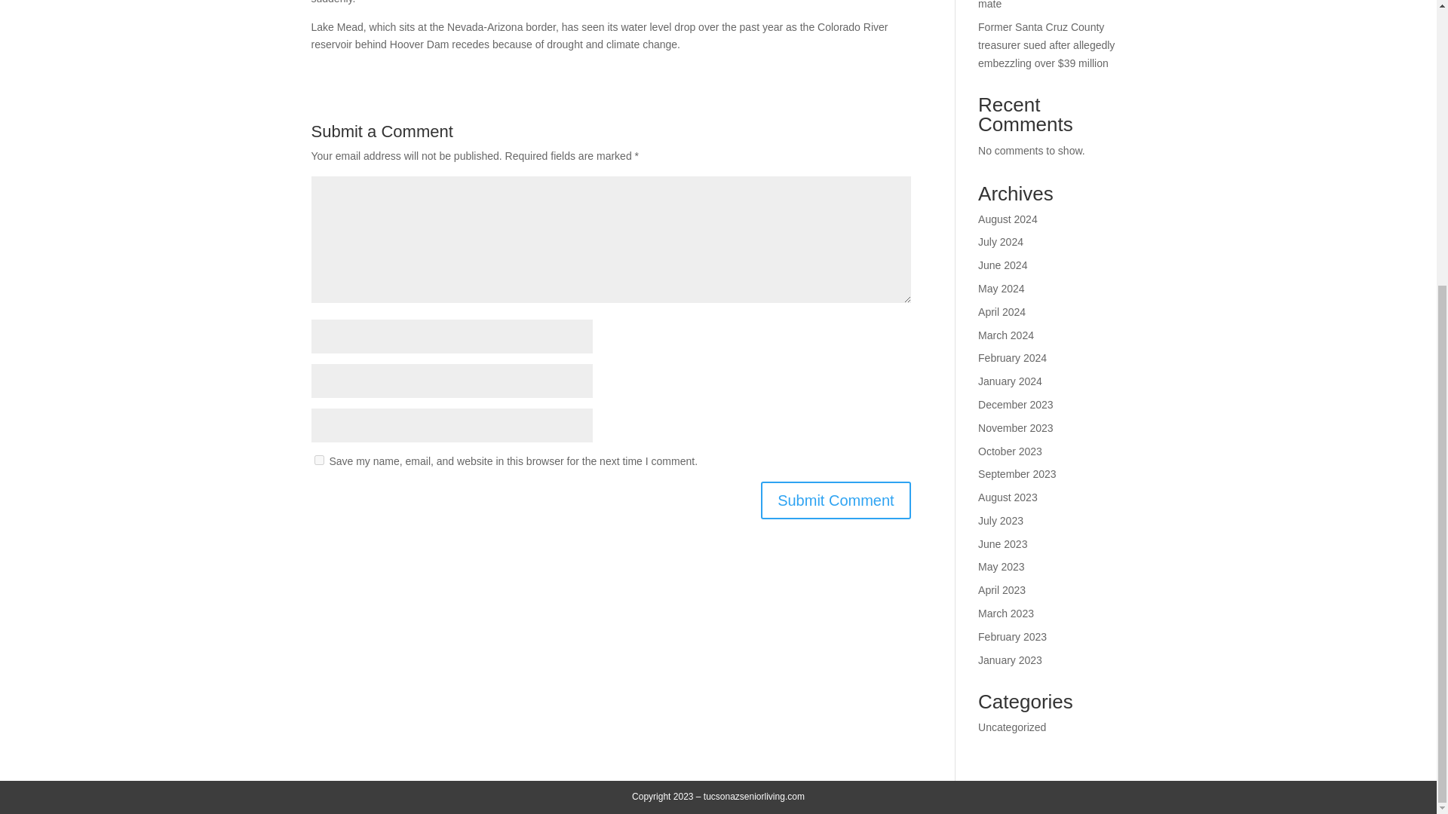 The height and width of the screenshot is (814, 1448). What do you see at coordinates (1016, 405) in the screenshot?
I see `December 2023` at bounding box center [1016, 405].